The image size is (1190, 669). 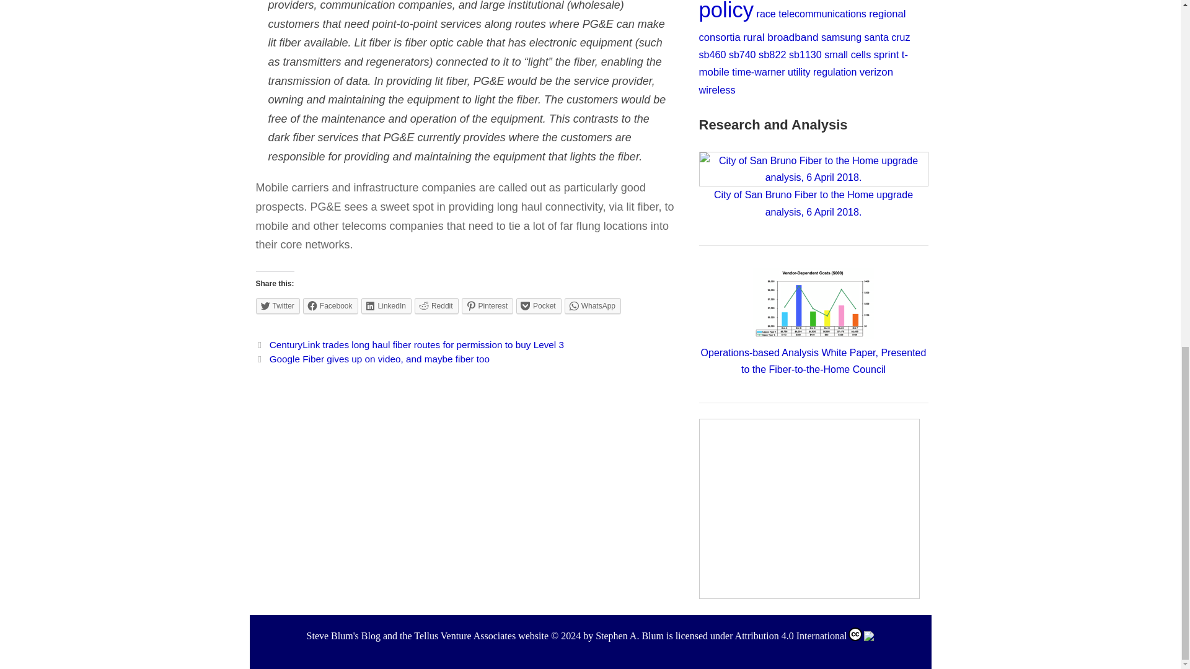 I want to click on Click to share on Twitter, so click(x=278, y=305).